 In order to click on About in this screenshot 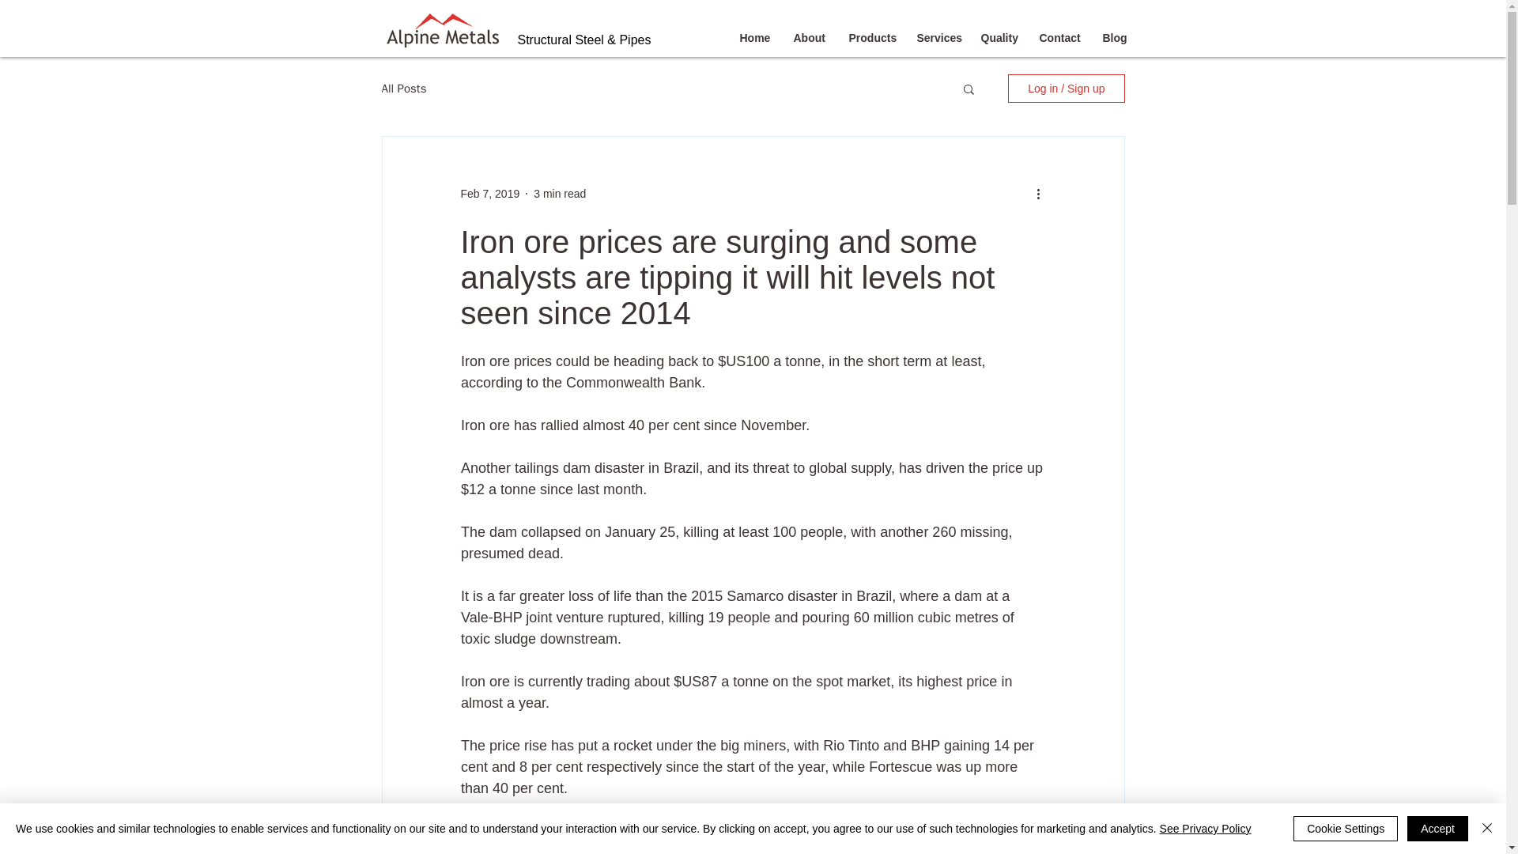, I will do `click(808, 38)`.